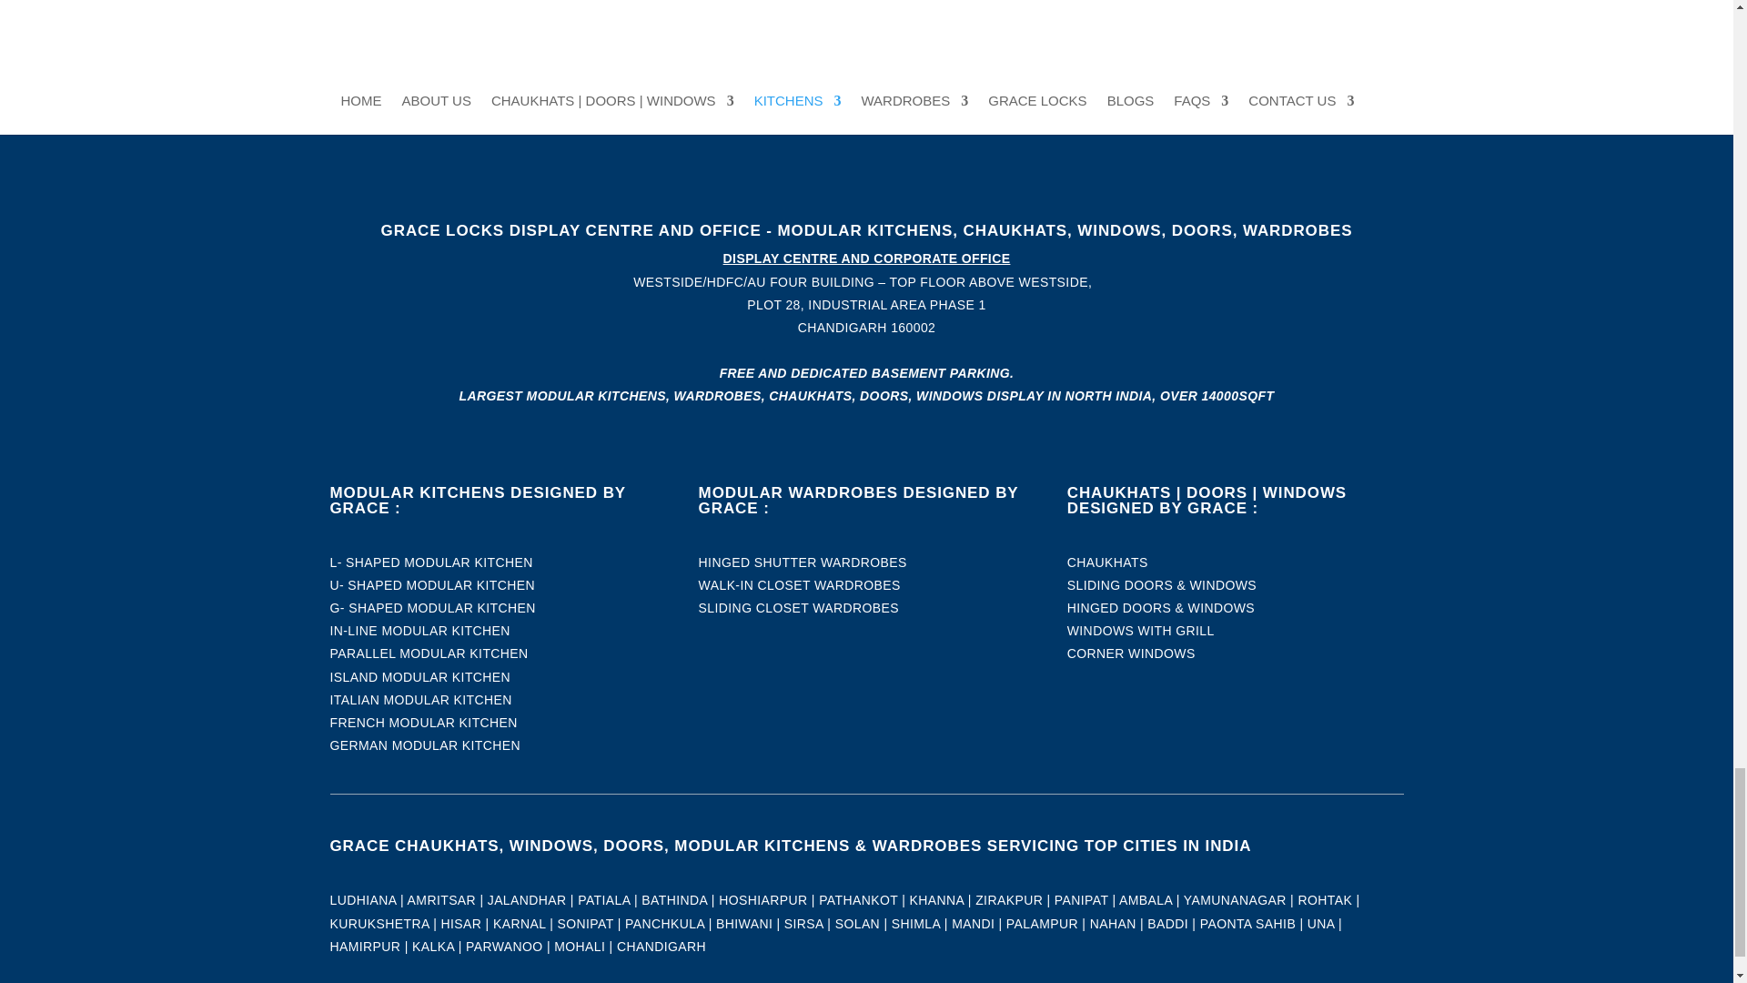  I want to click on FAQS, so click(867, 89).